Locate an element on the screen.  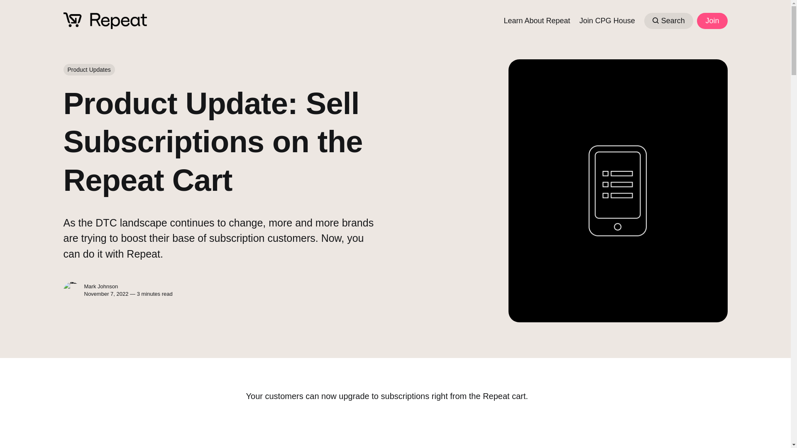
Product Updates is located at coordinates (89, 70).